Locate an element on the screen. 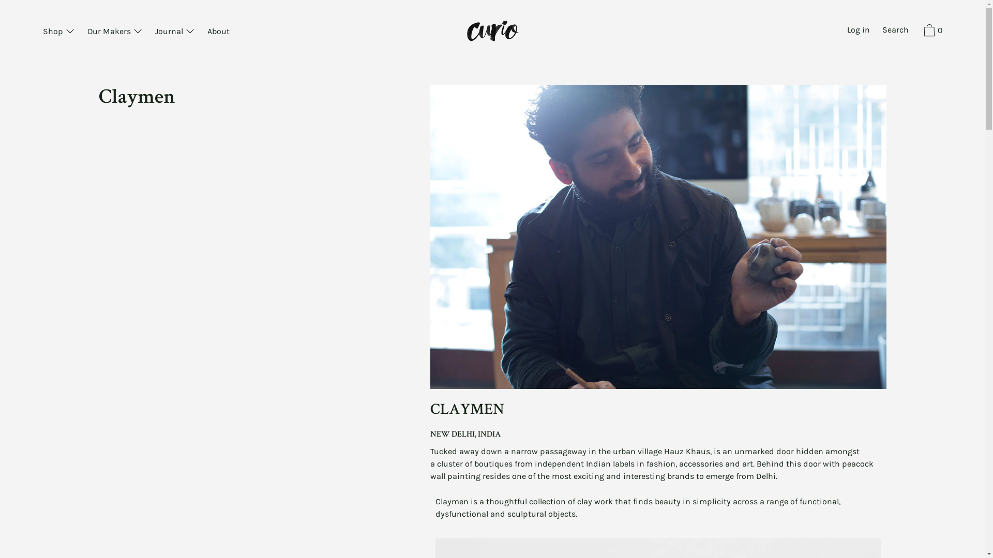 Image resolution: width=993 pixels, height=558 pixels. 0 is located at coordinates (932, 32).